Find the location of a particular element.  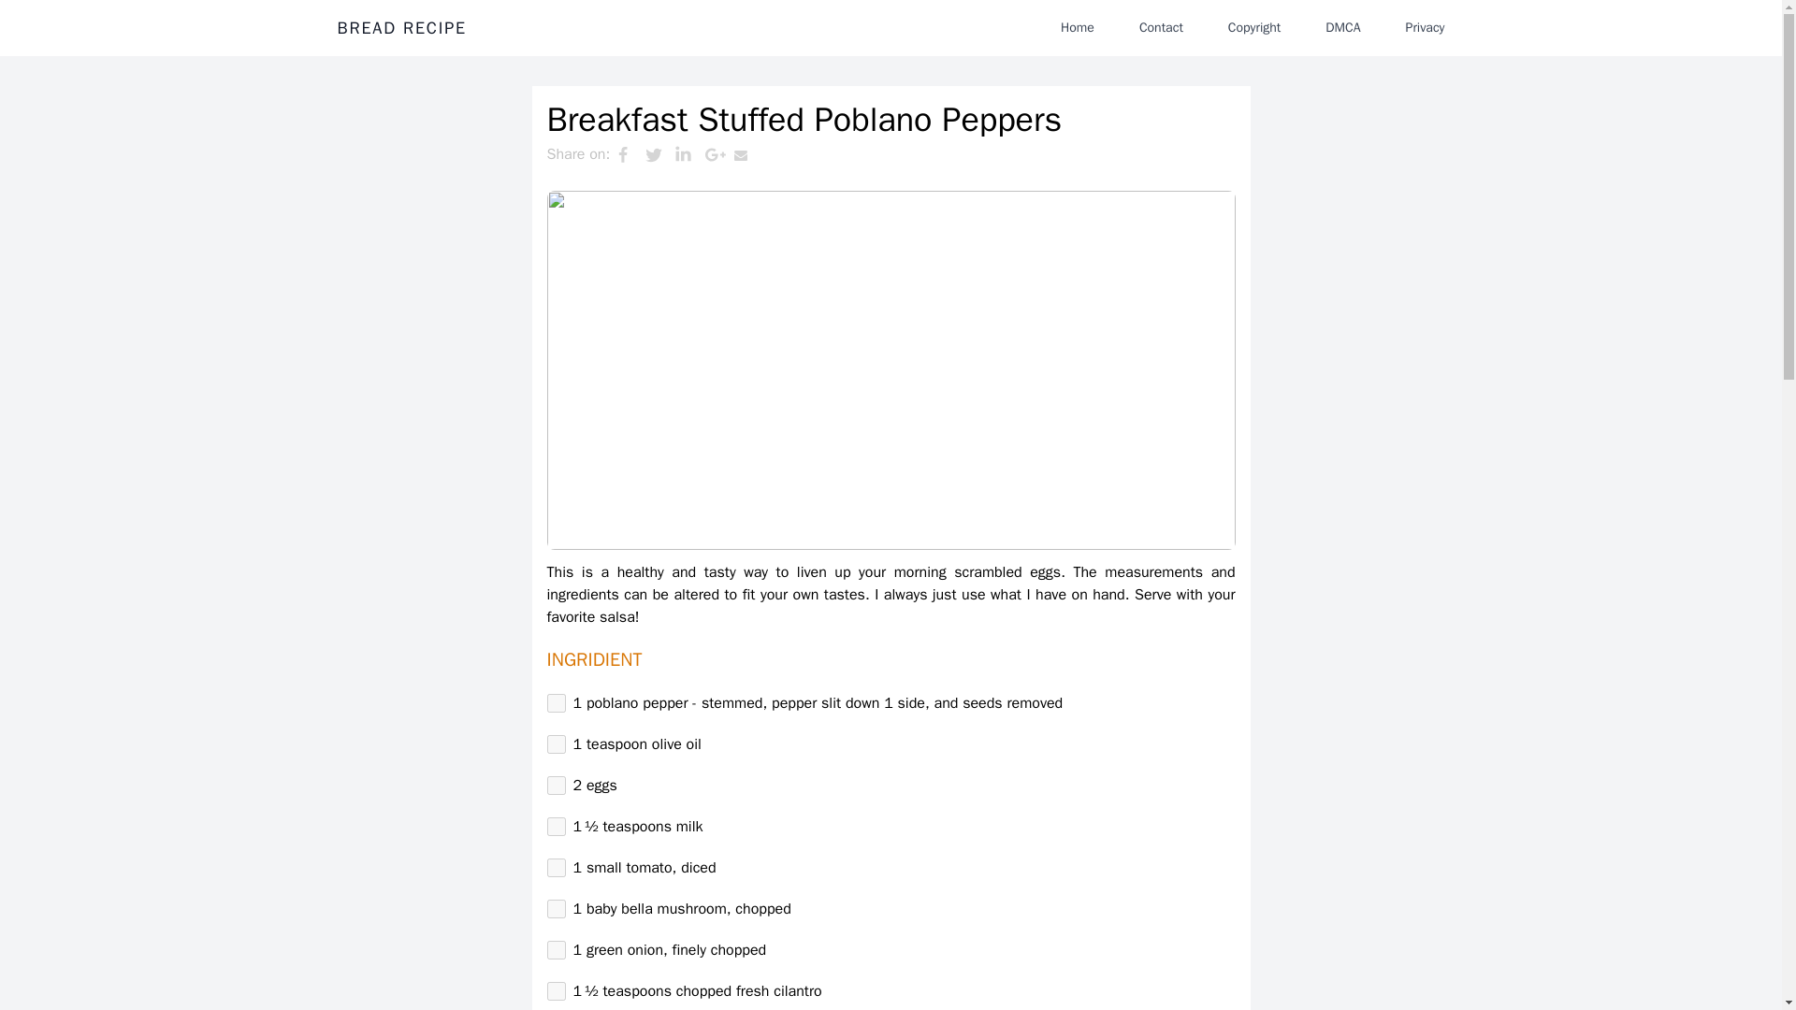

on is located at coordinates (556, 991).